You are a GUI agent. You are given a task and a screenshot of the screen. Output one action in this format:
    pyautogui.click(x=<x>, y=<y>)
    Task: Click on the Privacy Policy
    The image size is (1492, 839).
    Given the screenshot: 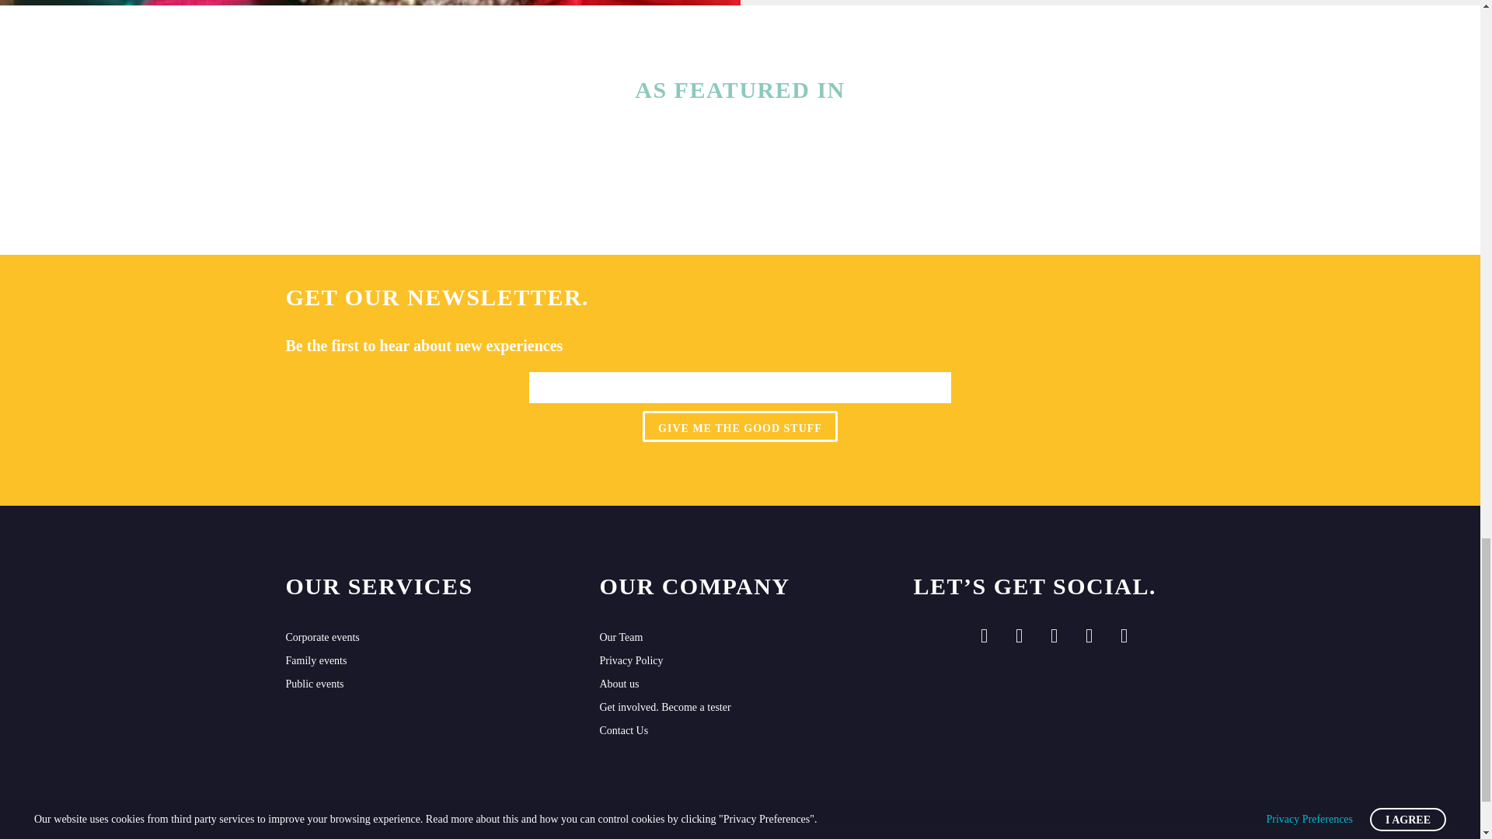 What is the action you would take?
    pyautogui.click(x=740, y=660)
    